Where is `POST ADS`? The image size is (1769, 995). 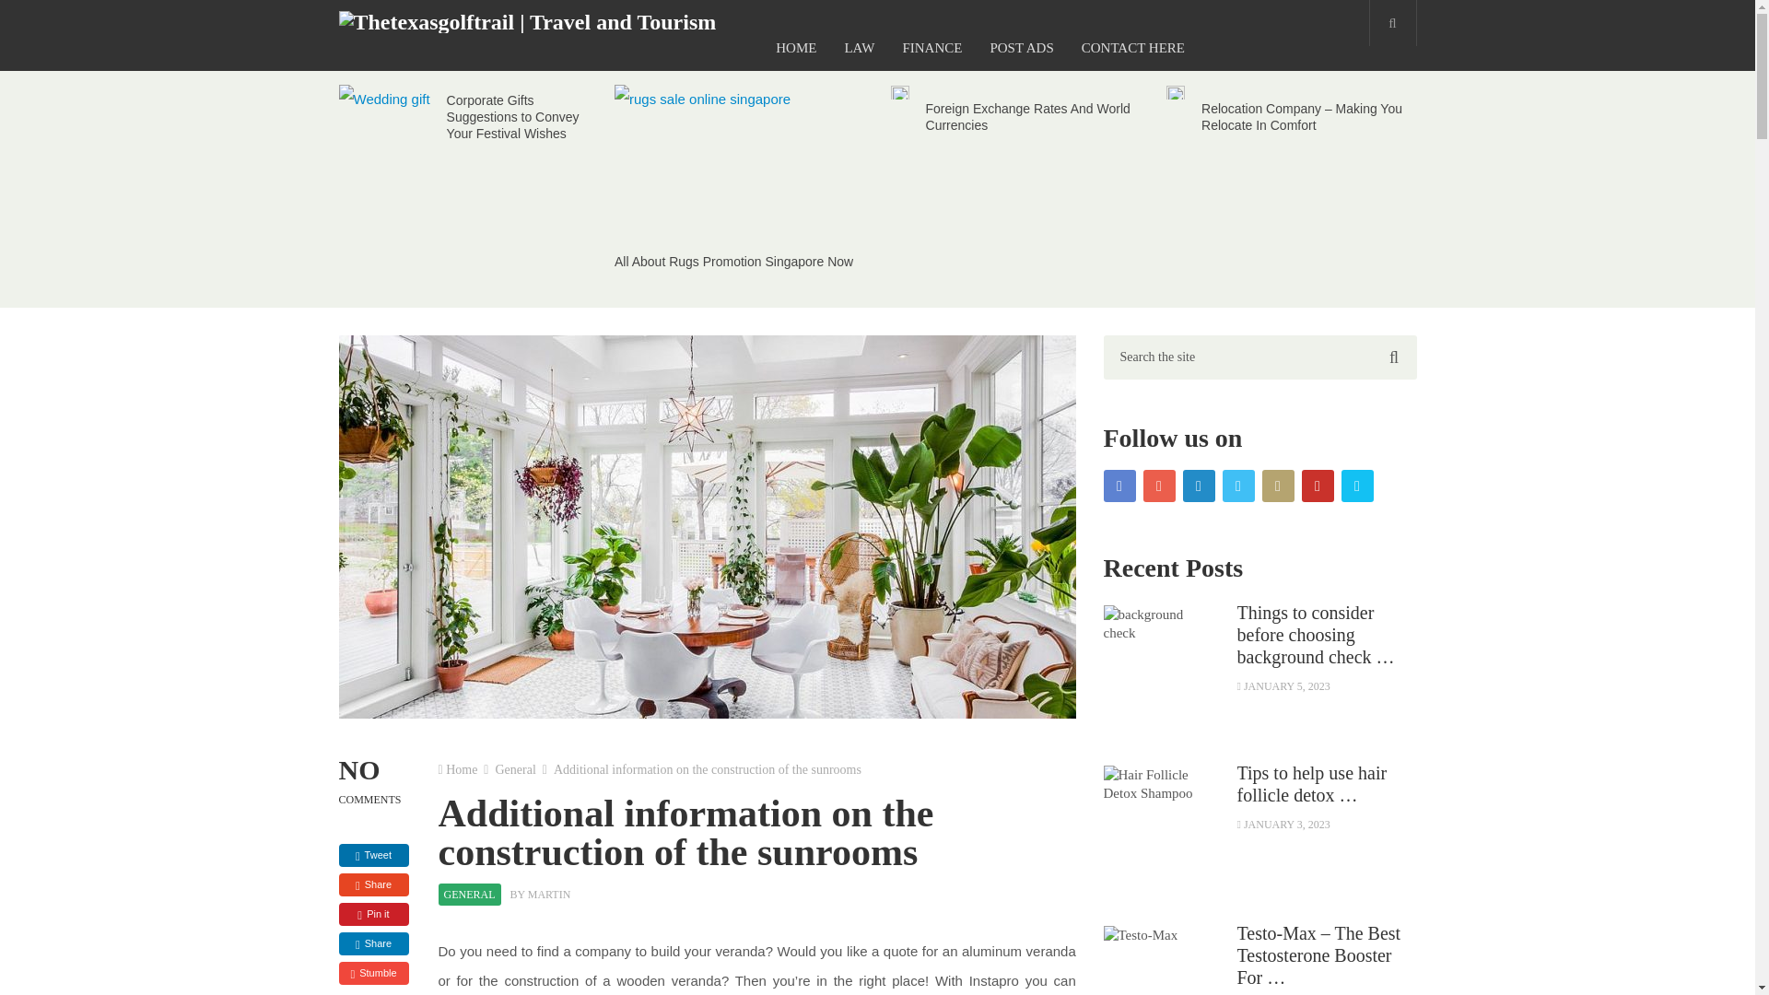 POST ADS is located at coordinates (1021, 48).